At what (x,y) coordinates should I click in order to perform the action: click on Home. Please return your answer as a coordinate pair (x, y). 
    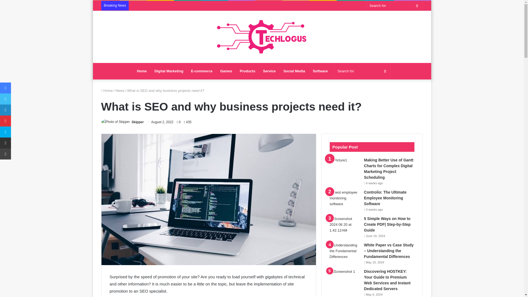
    Looking at the image, I should click on (107, 90).